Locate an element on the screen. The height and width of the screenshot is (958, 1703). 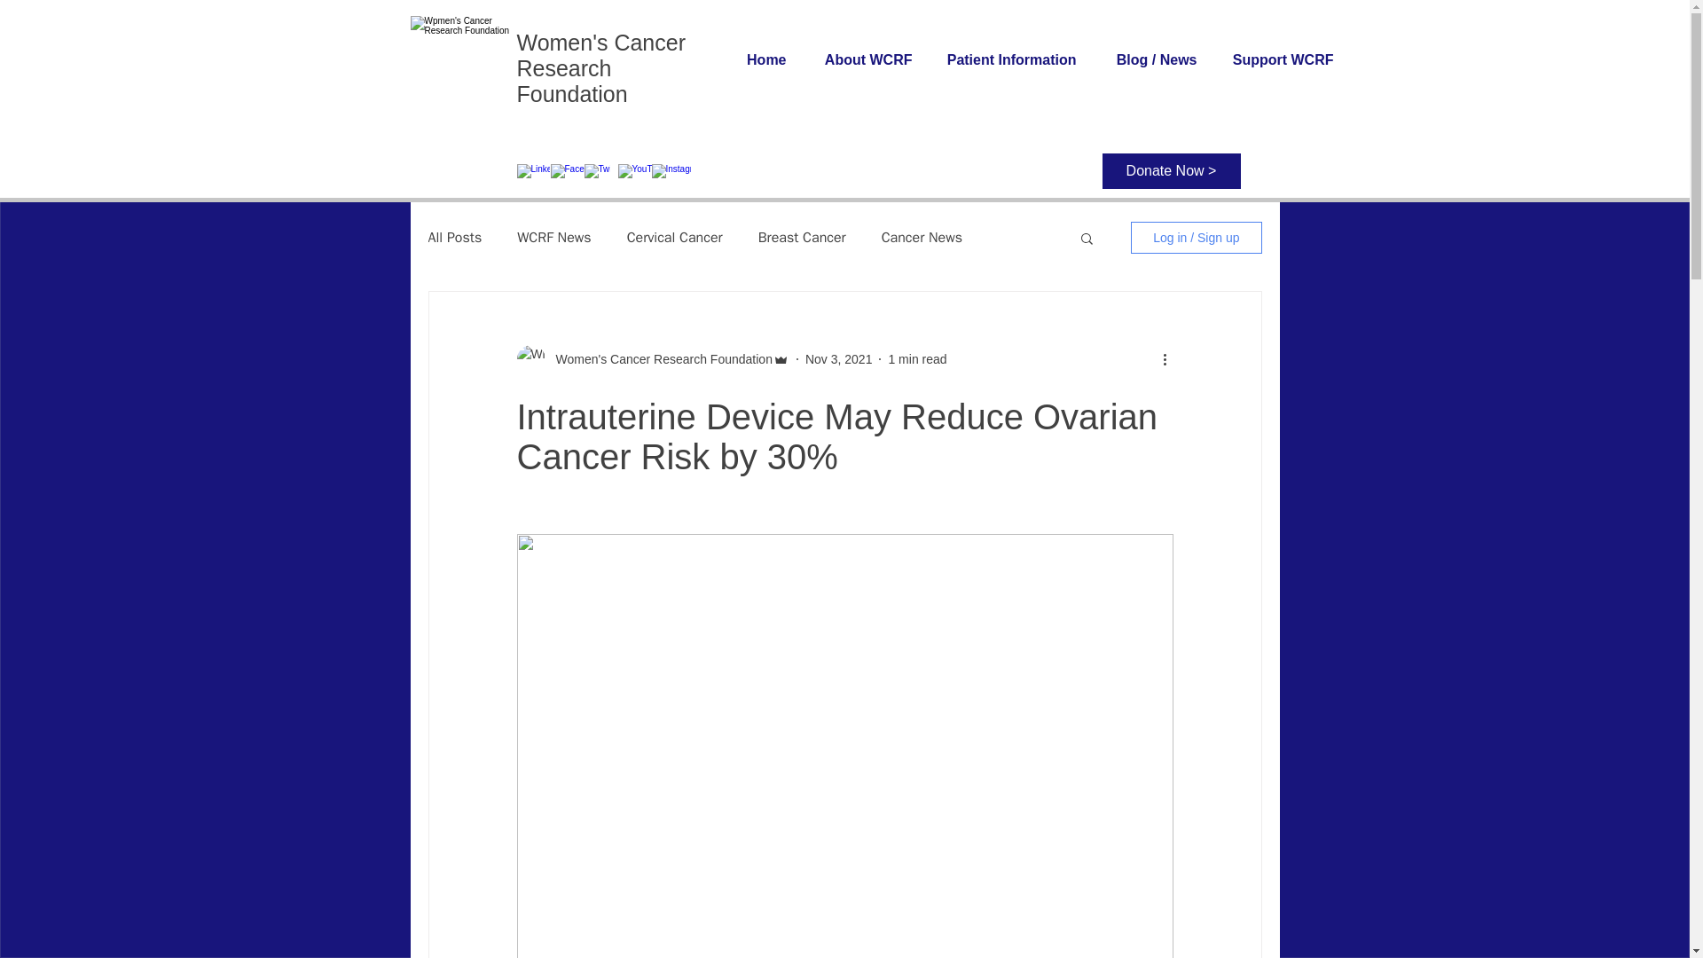
WCRF News is located at coordinates (553, 238).